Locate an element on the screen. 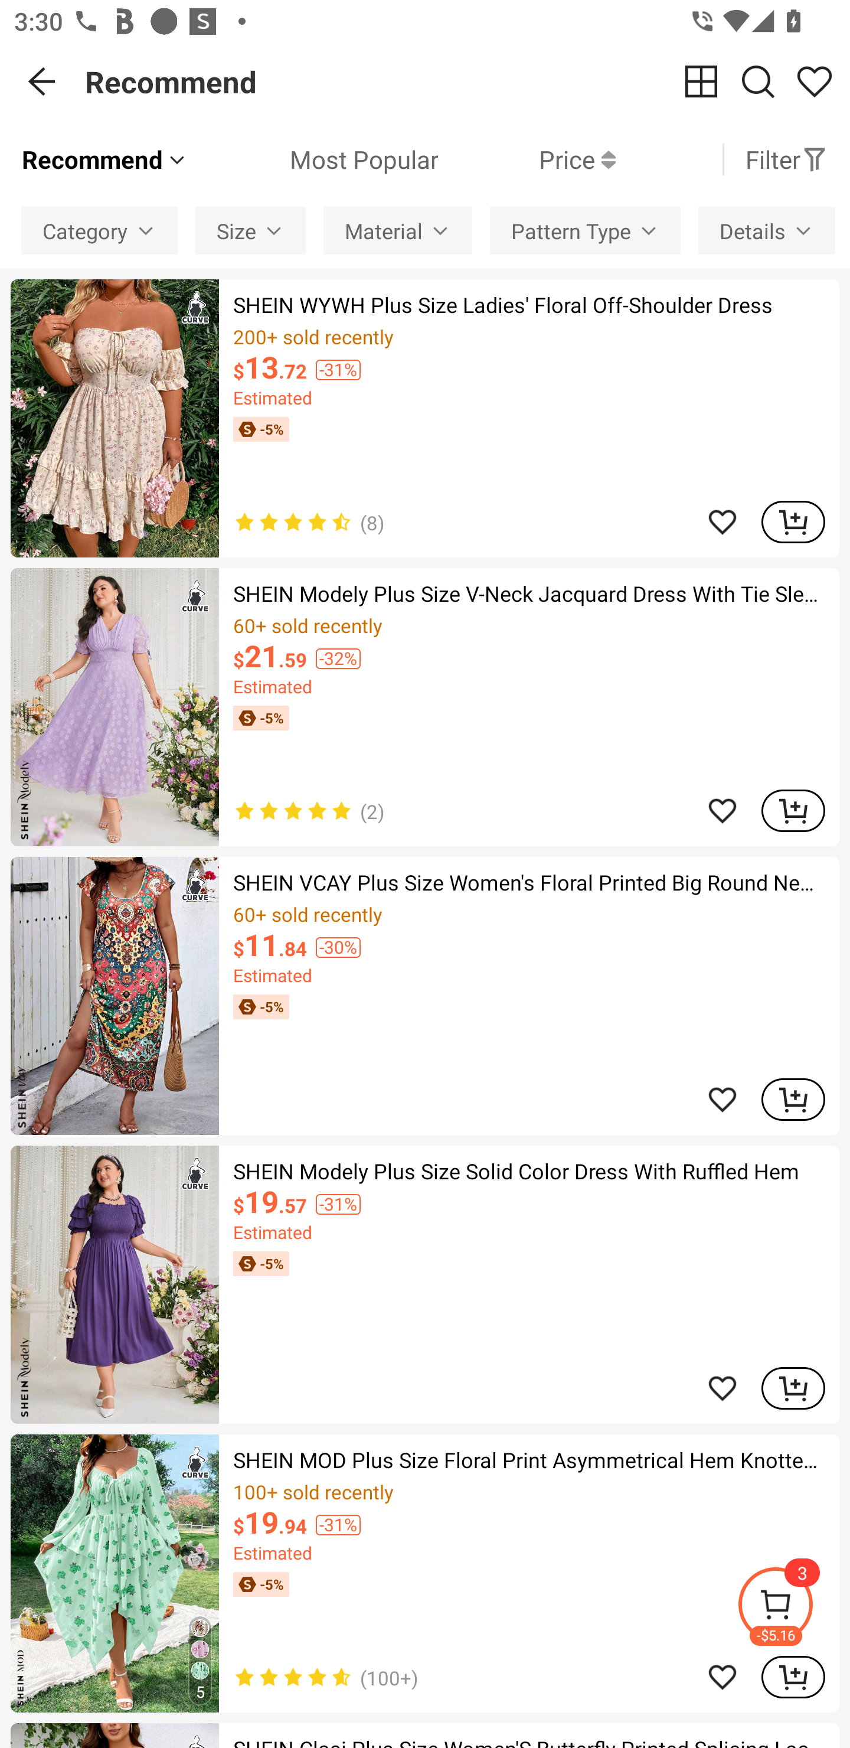 This screenshot has height=1748, width=850. Price is located at coordinates (527, 159).